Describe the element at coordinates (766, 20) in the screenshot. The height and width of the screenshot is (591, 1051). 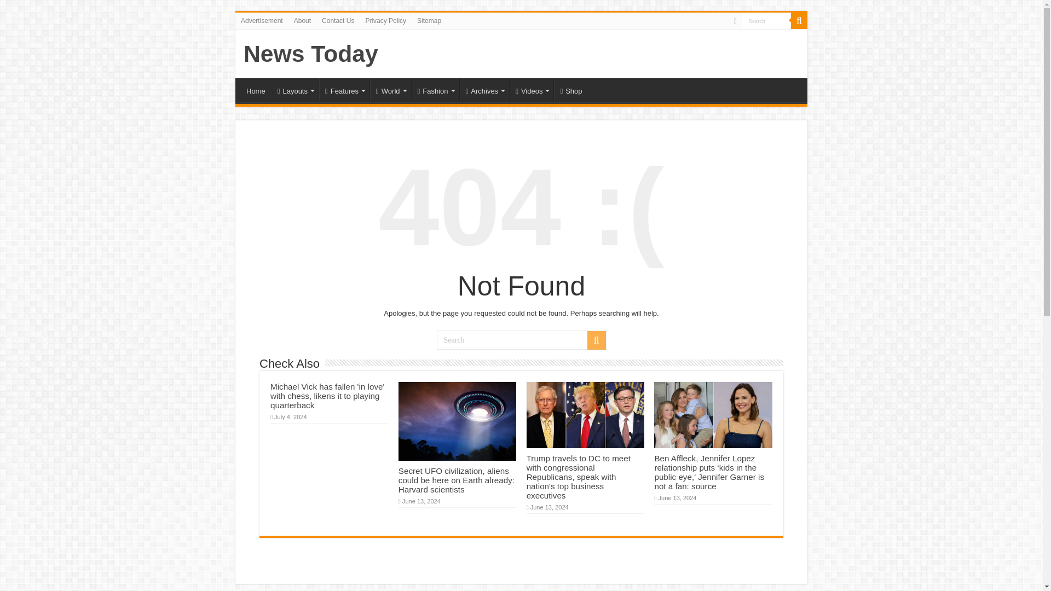
I see `Search` at that location.